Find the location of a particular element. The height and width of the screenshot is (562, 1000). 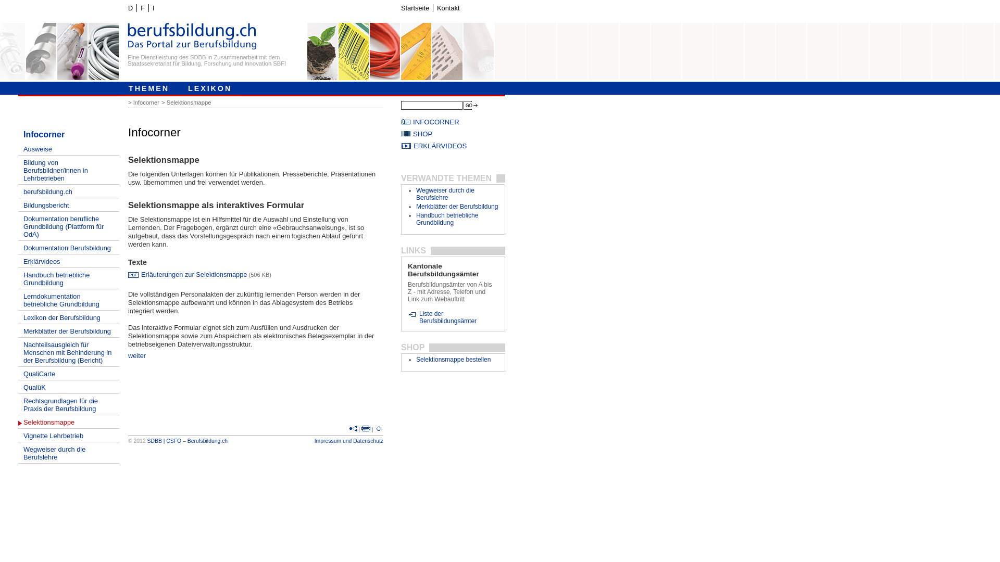

Seite drucken is located at coordinates (366, 430).